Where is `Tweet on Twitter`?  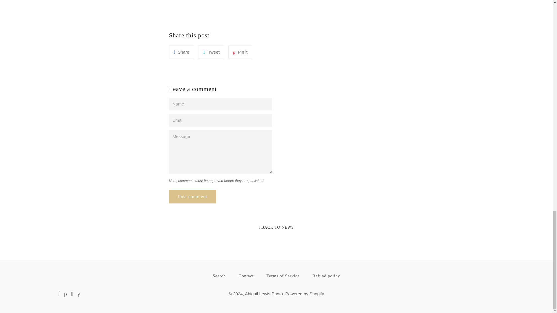 Tweet on Twitter is located at coordinates (211, 52).